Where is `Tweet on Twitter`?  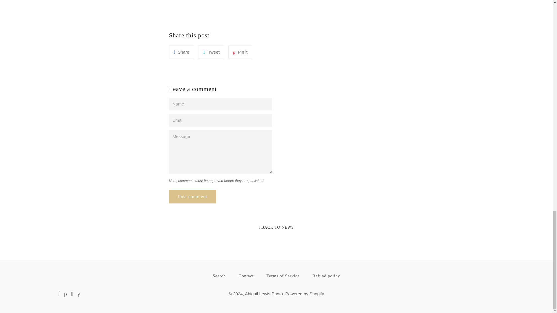 Tweet on Twitter is located at coordinates (211, 52).